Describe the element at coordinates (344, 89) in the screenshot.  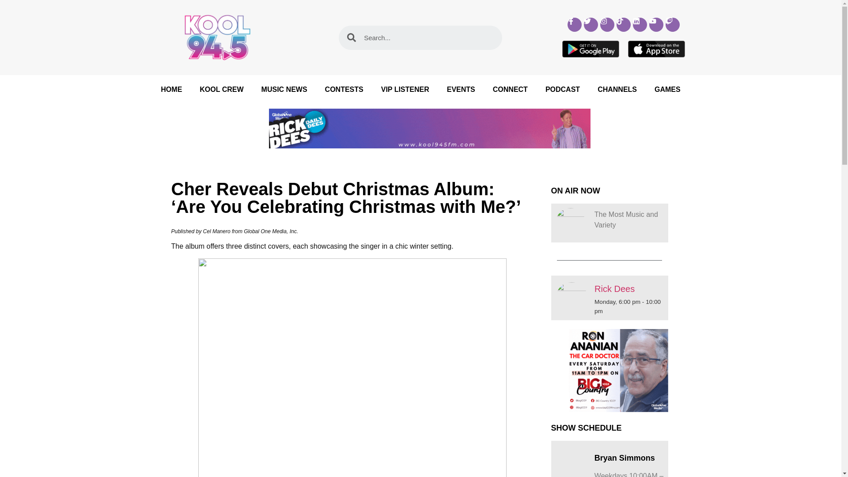
I see `CONTESTS` at that location.